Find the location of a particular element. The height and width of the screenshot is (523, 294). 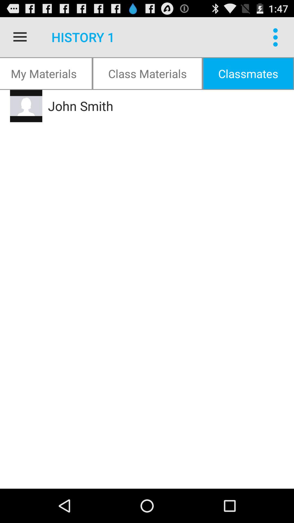

launch icon to the left of class materials is located at coordinates (46, 74).